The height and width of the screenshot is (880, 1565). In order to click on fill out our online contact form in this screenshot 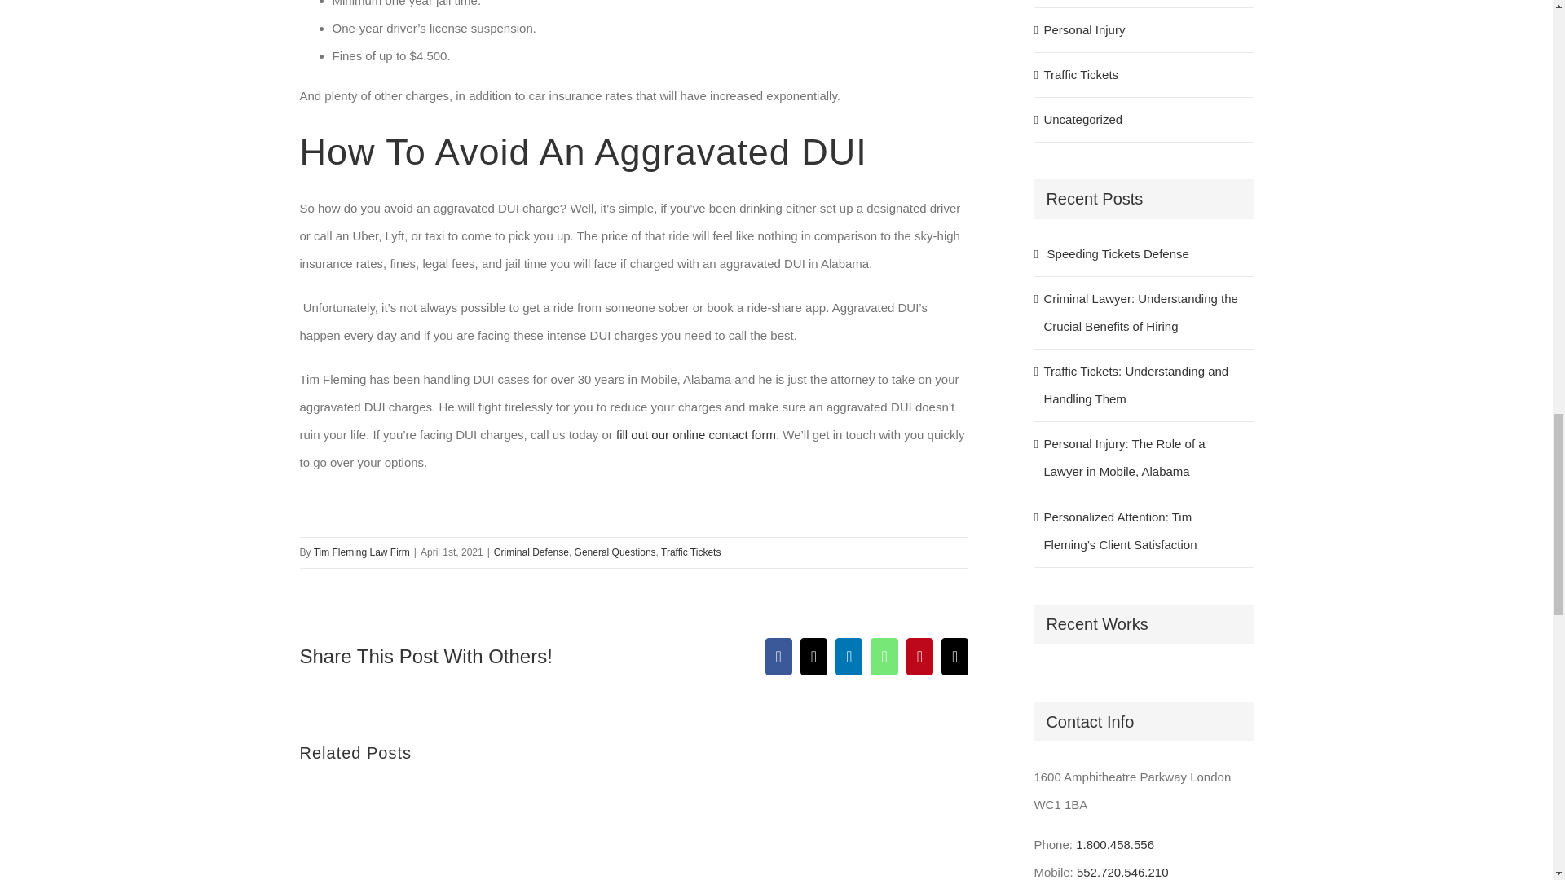, I will do `click(696, 434)`.